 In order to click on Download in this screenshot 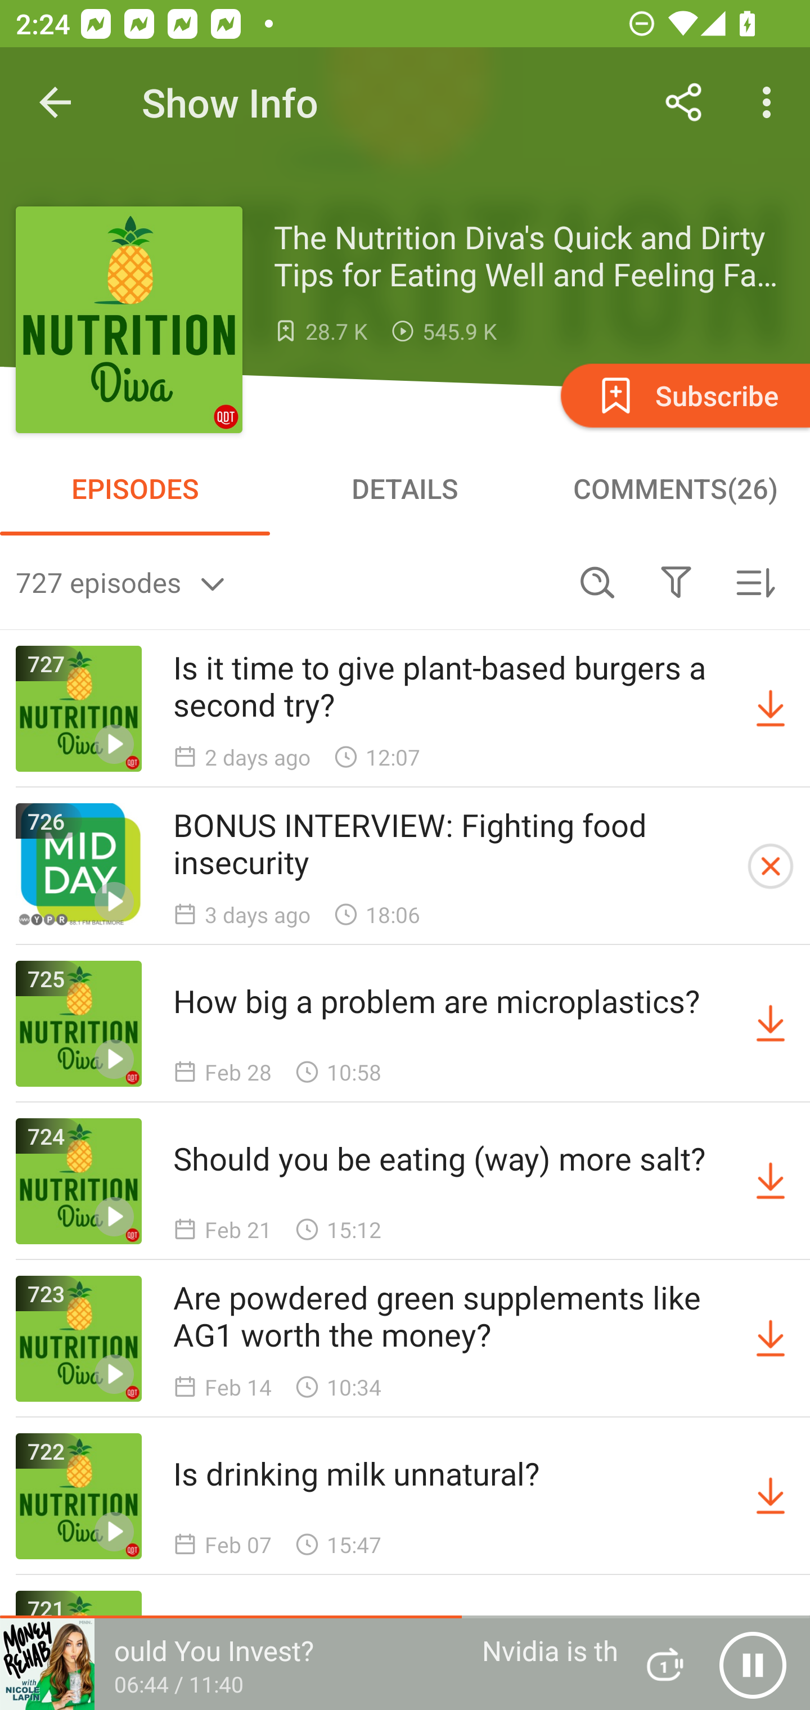, I will do `click(771, 1024)`.